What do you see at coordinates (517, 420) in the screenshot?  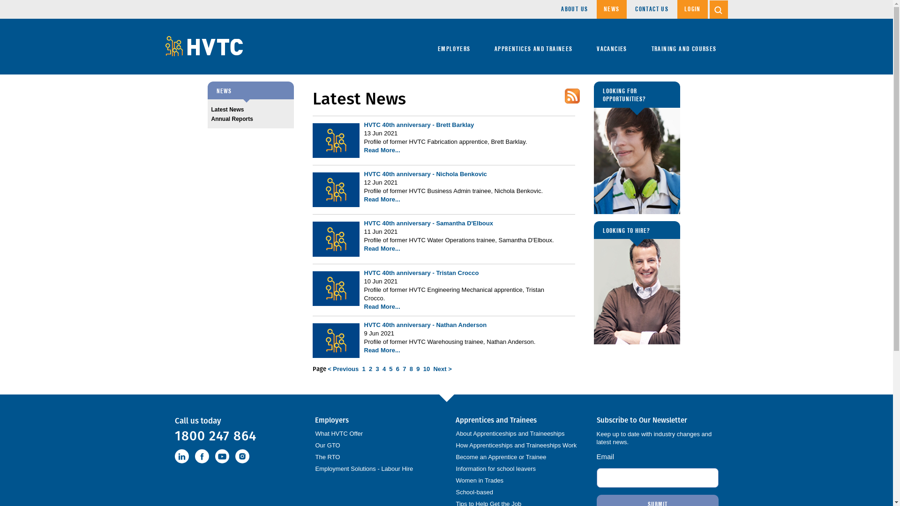 I see `Apprentices and Trainees` at bounding box center [517, 420].